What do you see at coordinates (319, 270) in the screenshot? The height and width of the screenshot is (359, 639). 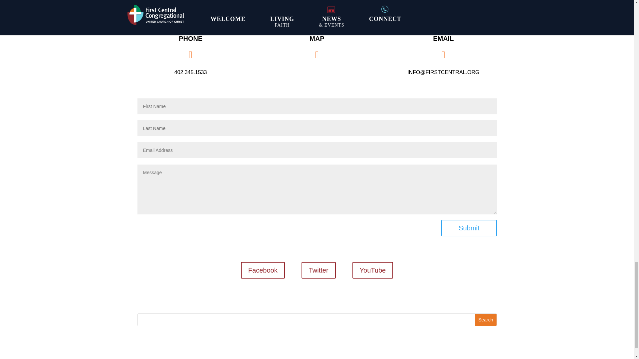 I see `Twitter` at bounding box center [319, 270].